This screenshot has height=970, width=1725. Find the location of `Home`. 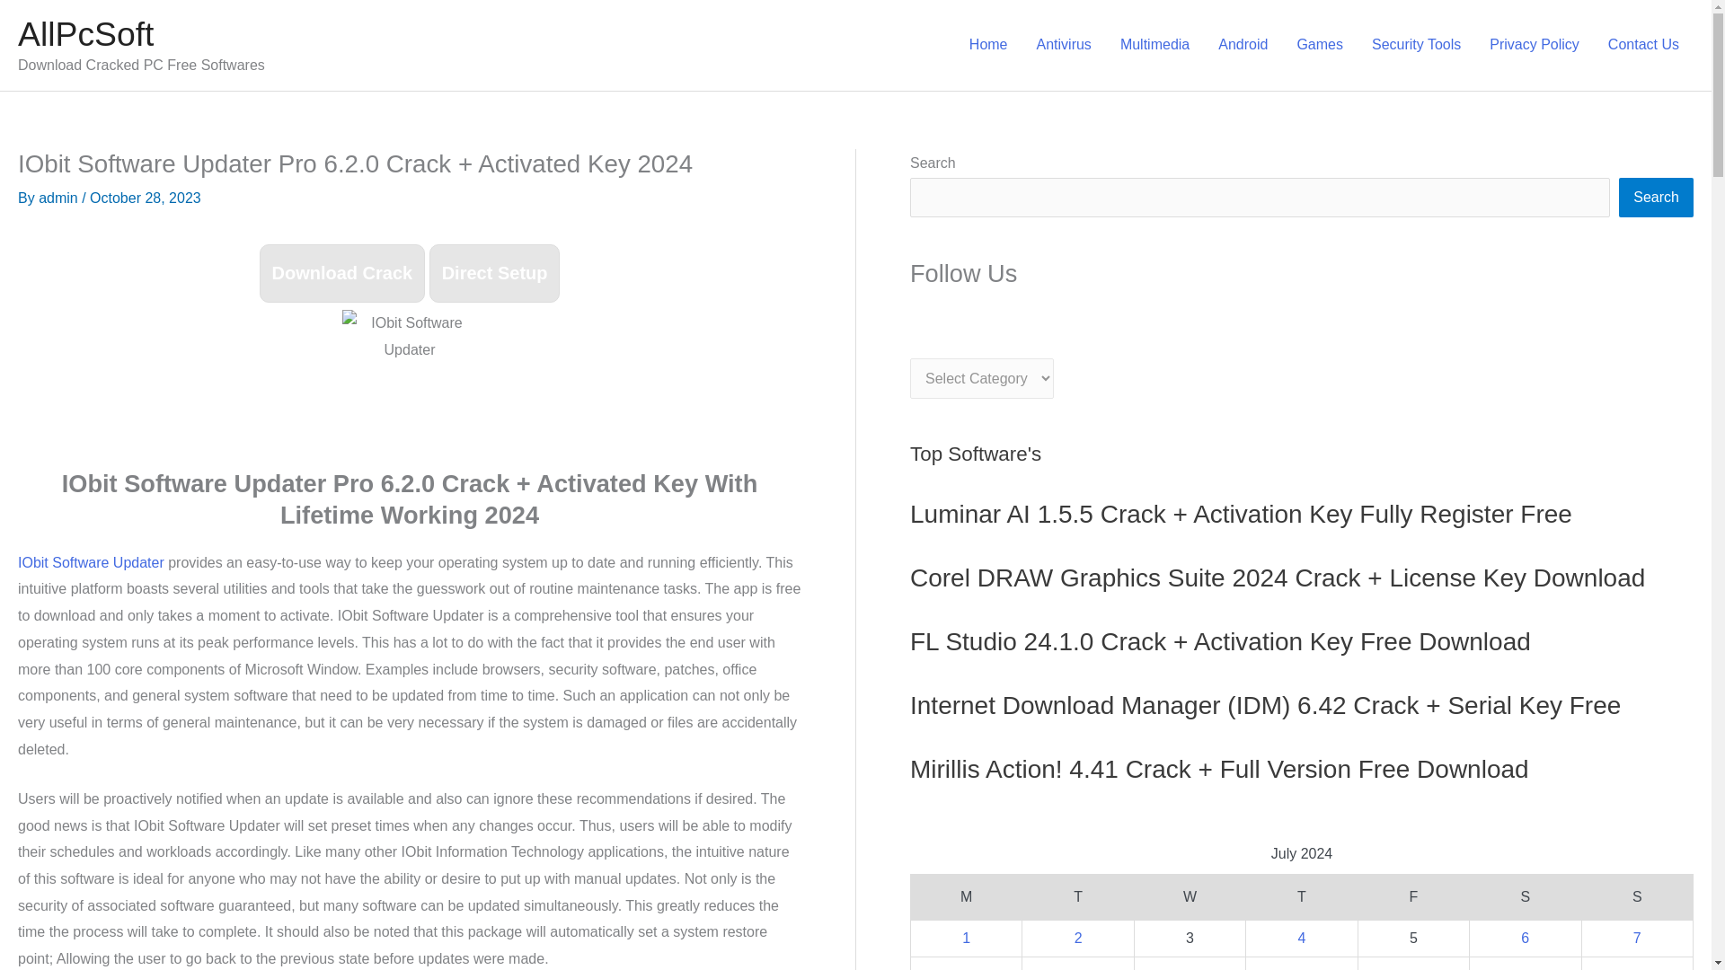

Home is located at coordinates (988, 45).